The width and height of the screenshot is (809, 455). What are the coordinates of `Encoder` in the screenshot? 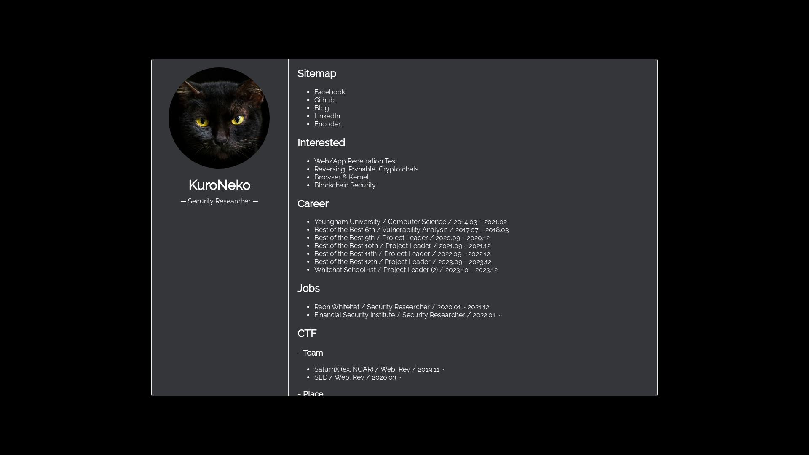 It's located at (328, 124).